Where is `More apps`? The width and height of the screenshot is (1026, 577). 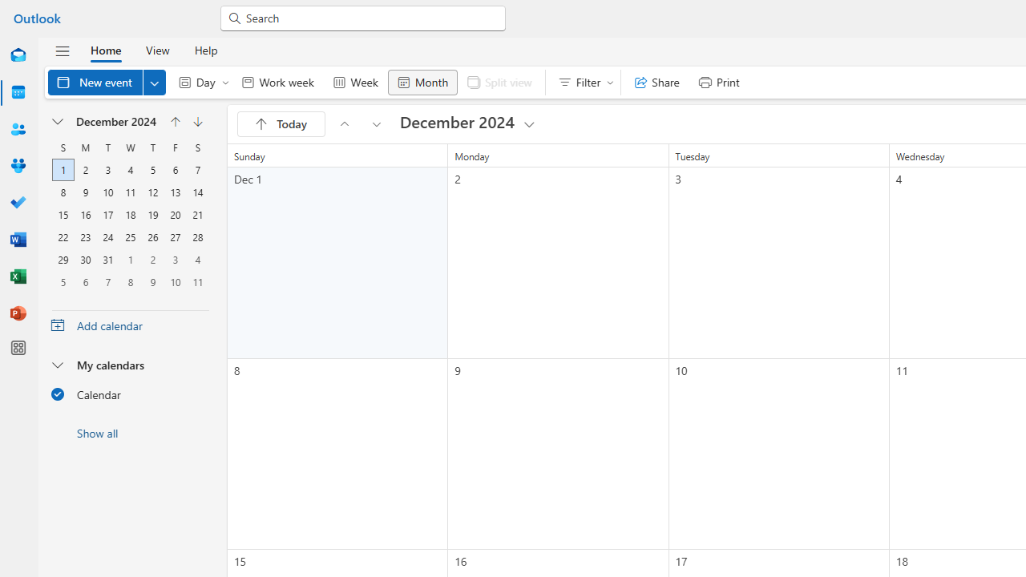
More apps is located at coordinates (18, 348).